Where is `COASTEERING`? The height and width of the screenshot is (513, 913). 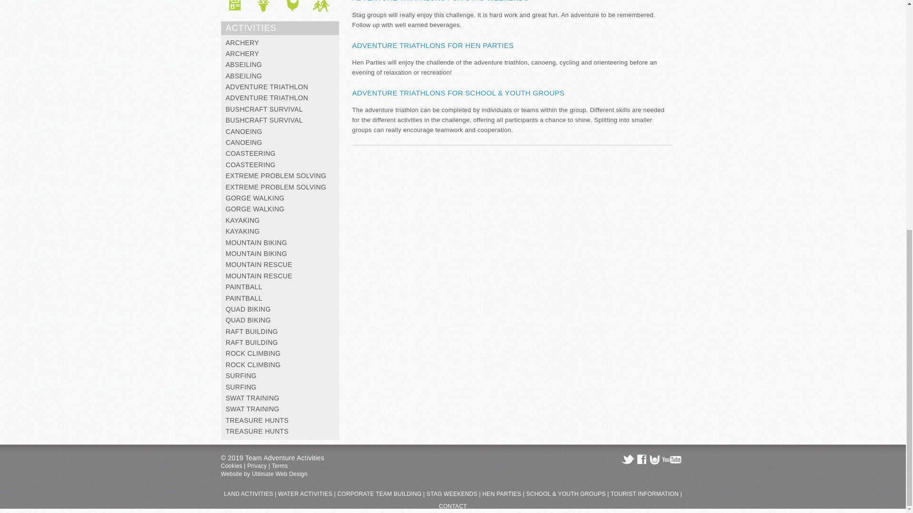
COASTEERING is located at coordinates (250, 165).